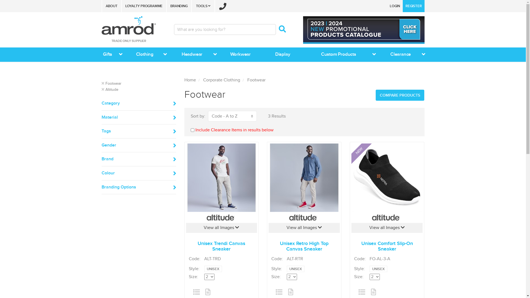 This screenshot has width=530, height=298. Describe the element at coordinates (387, 228) in the screenshot. I see `View all Images` at that location.